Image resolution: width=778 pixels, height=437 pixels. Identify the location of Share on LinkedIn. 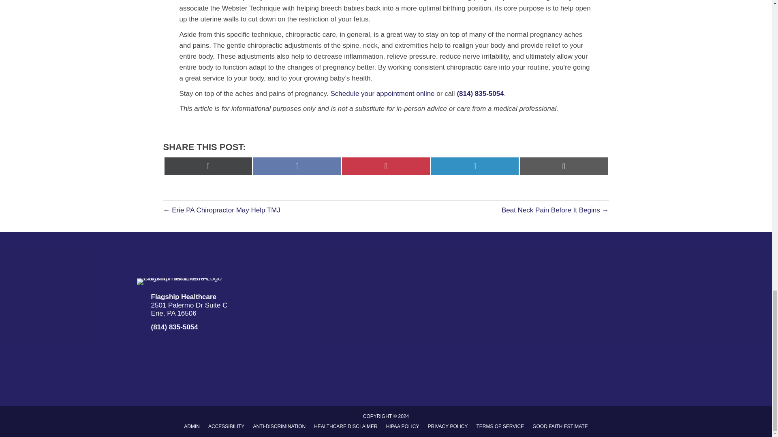
(475, 166).